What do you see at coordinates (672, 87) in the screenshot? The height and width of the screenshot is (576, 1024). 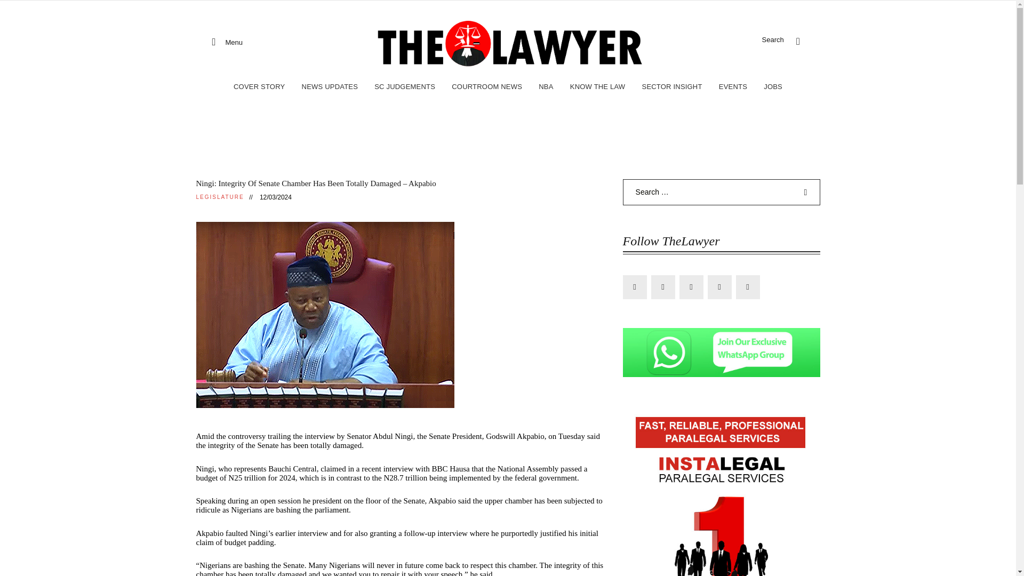 I see `SECTOR INSIGHT` at bounding box center [672, 87].